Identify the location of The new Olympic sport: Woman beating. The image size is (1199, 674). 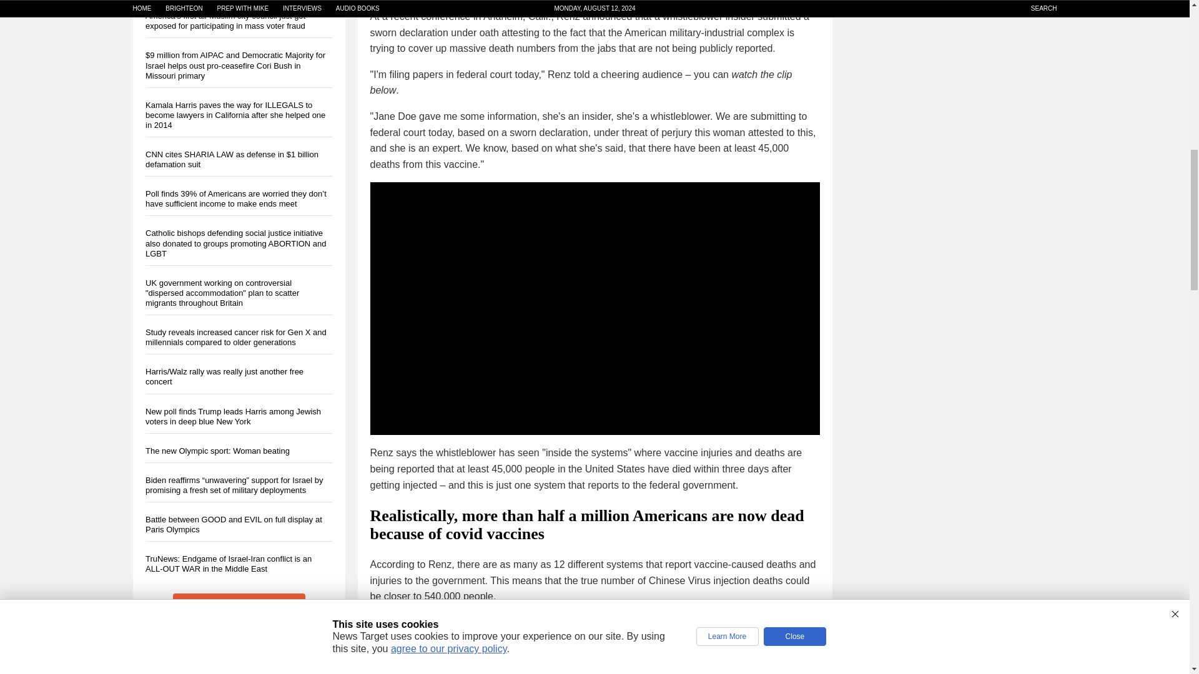
(217, 451).